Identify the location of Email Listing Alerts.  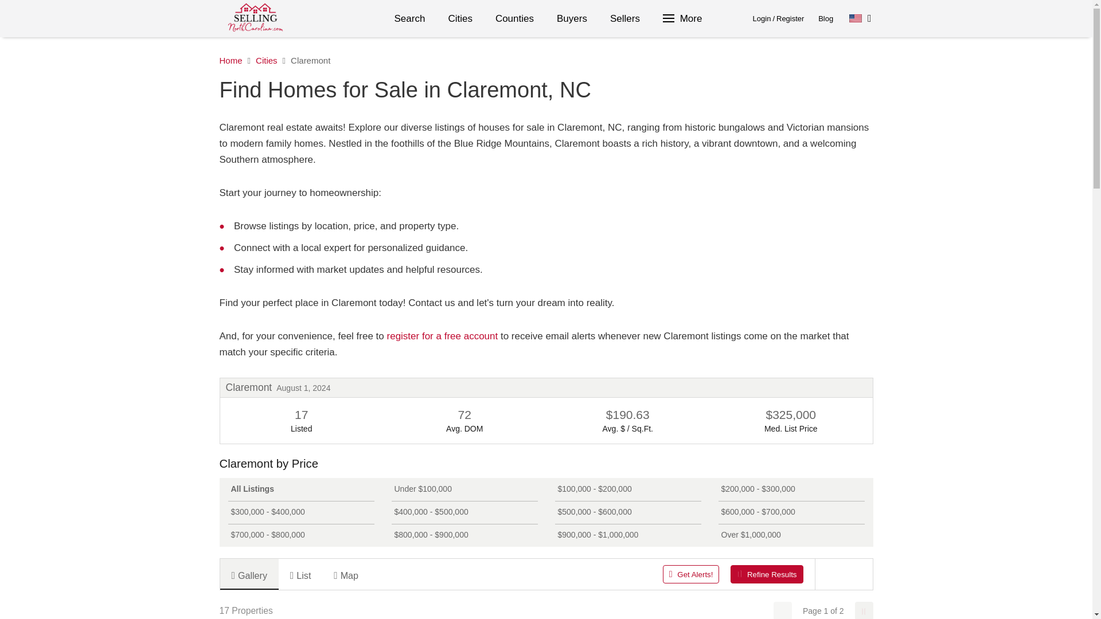
(443, 336).